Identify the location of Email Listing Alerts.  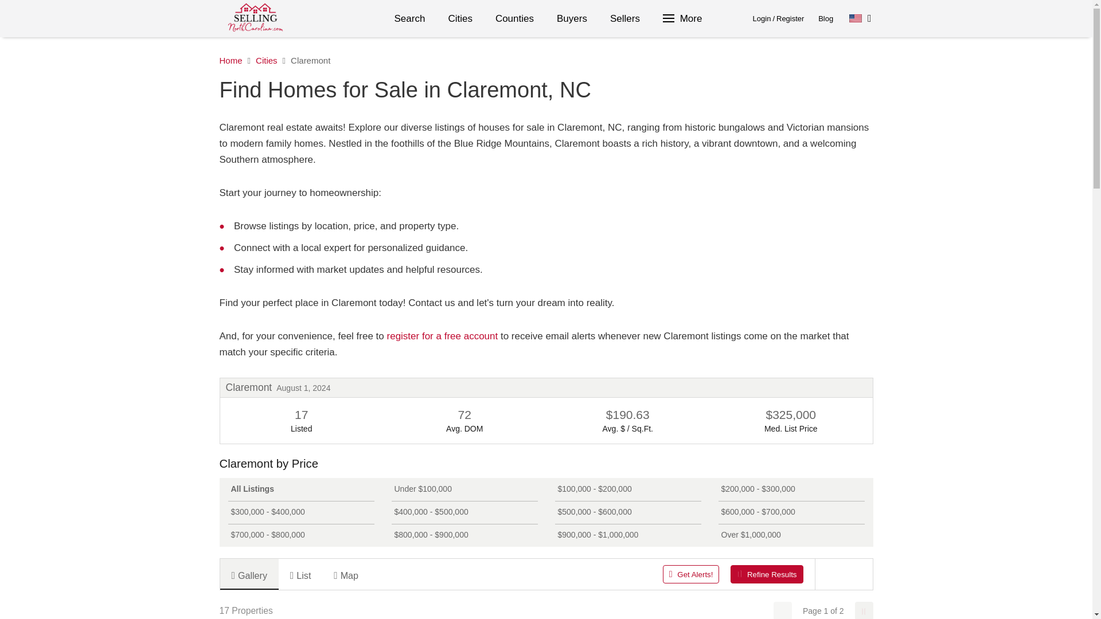
(443, 336).